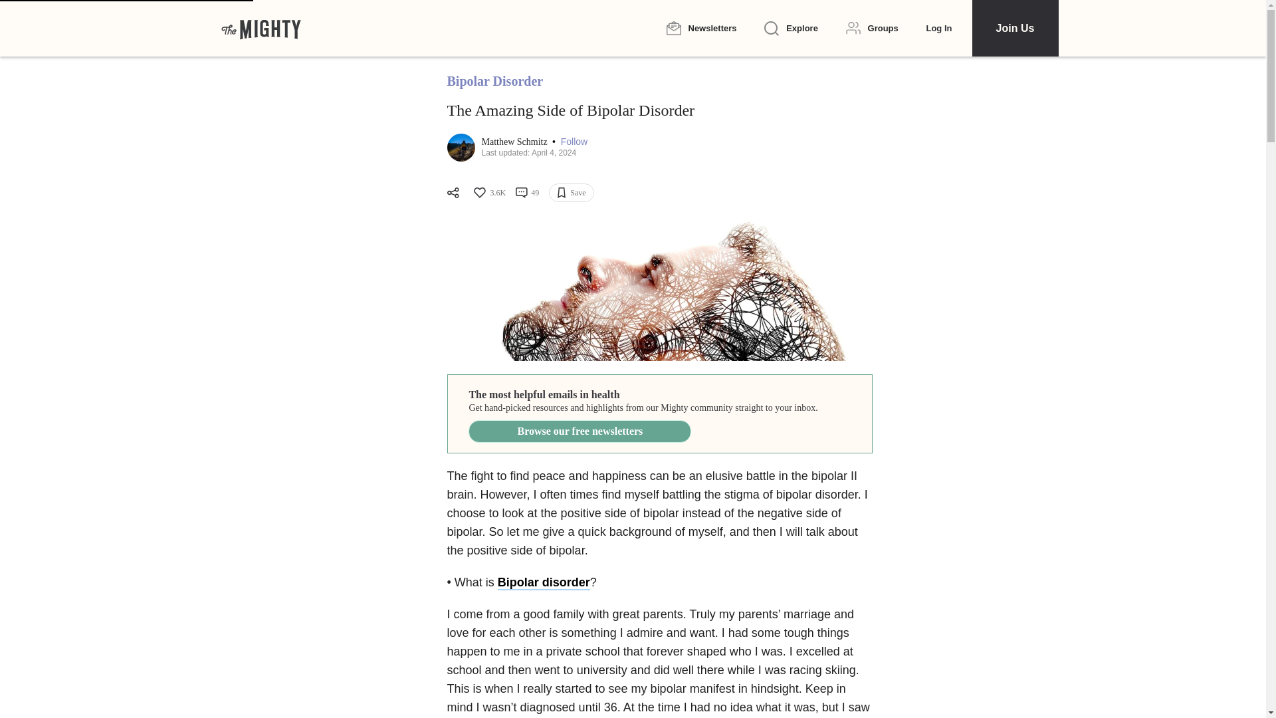 Image resolution: width=1276 pixels, height=718 pixels. What do you see at coordinates (544, 582) in the screenshot?
I see `Bipolar disorder` at bounding box center [544, 582].